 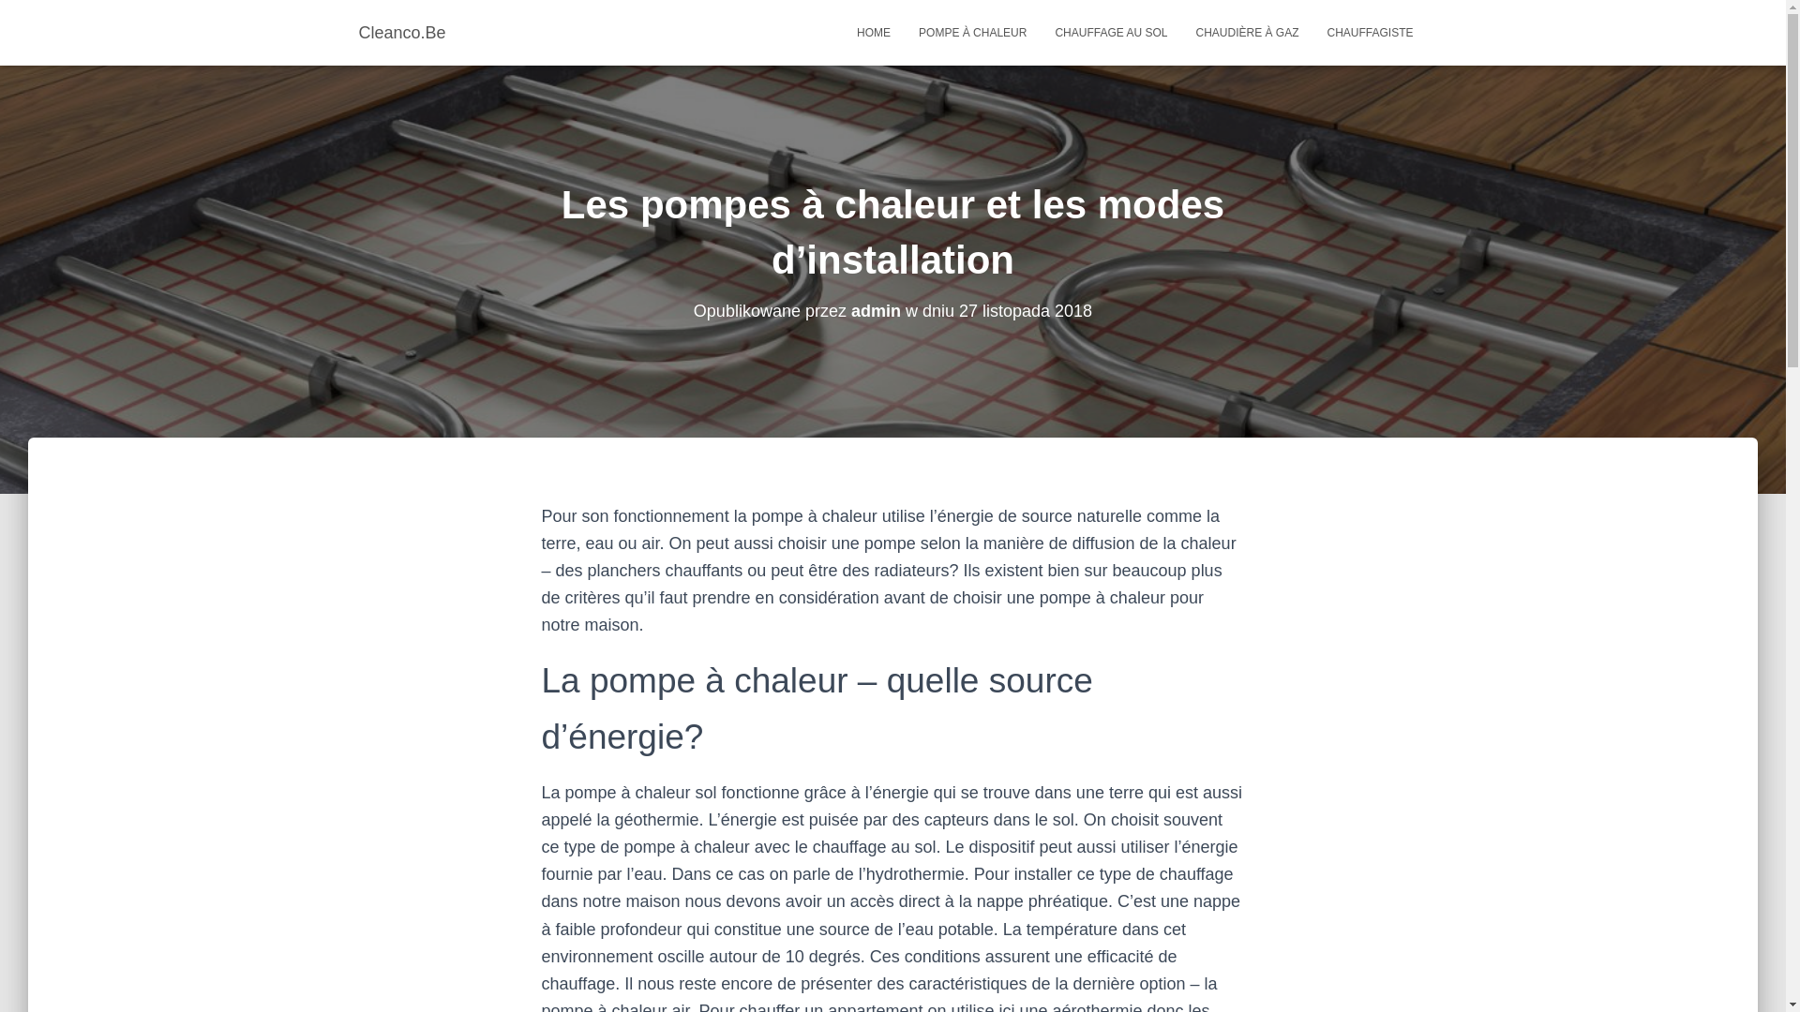 I want to click on HOME, so click(x=874, y=33).